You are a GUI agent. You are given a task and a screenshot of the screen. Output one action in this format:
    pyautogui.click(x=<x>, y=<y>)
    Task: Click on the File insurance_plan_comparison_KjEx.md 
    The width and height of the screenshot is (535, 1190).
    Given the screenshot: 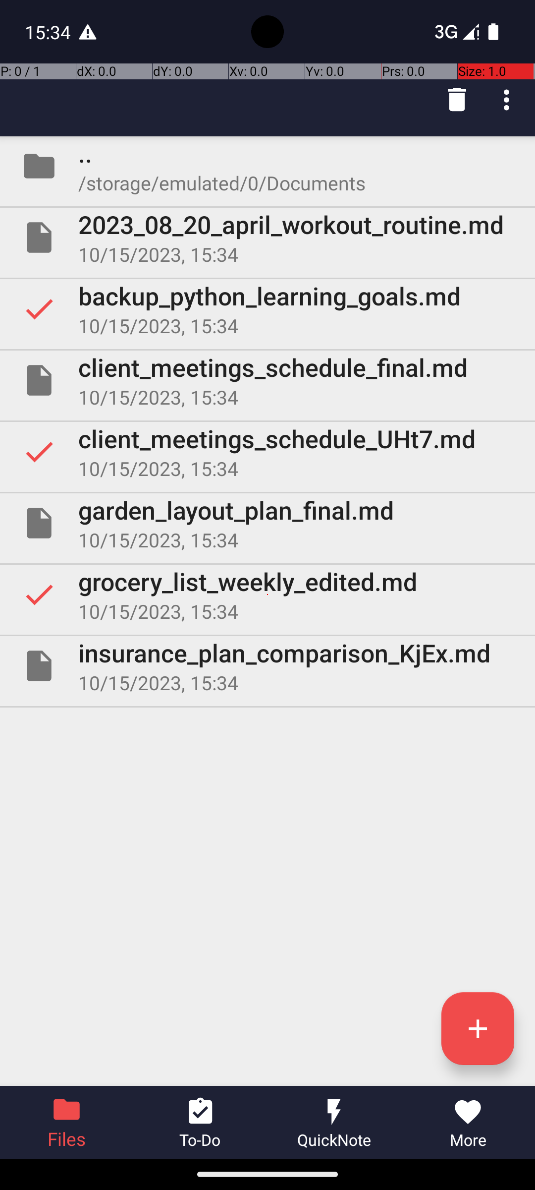 What is the action you would take?
    pyautogui.click(x=267, y=666)
    